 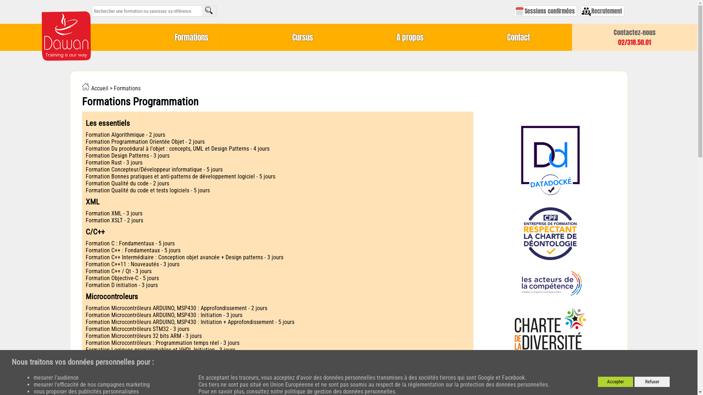 I want to click on Formations, so click(x=191, y=37).